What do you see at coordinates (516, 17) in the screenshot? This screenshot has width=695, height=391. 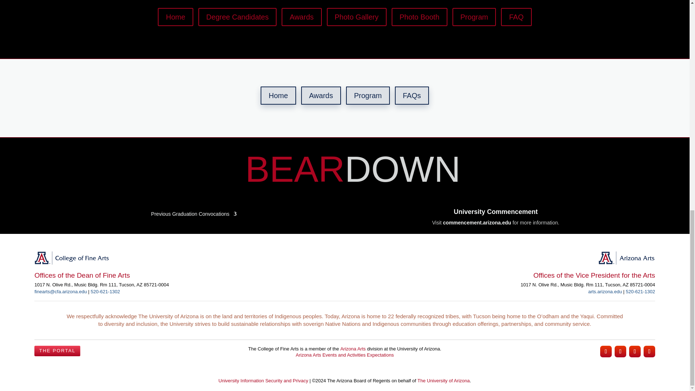 I see `FAQ` at bounding box center [516, 17].